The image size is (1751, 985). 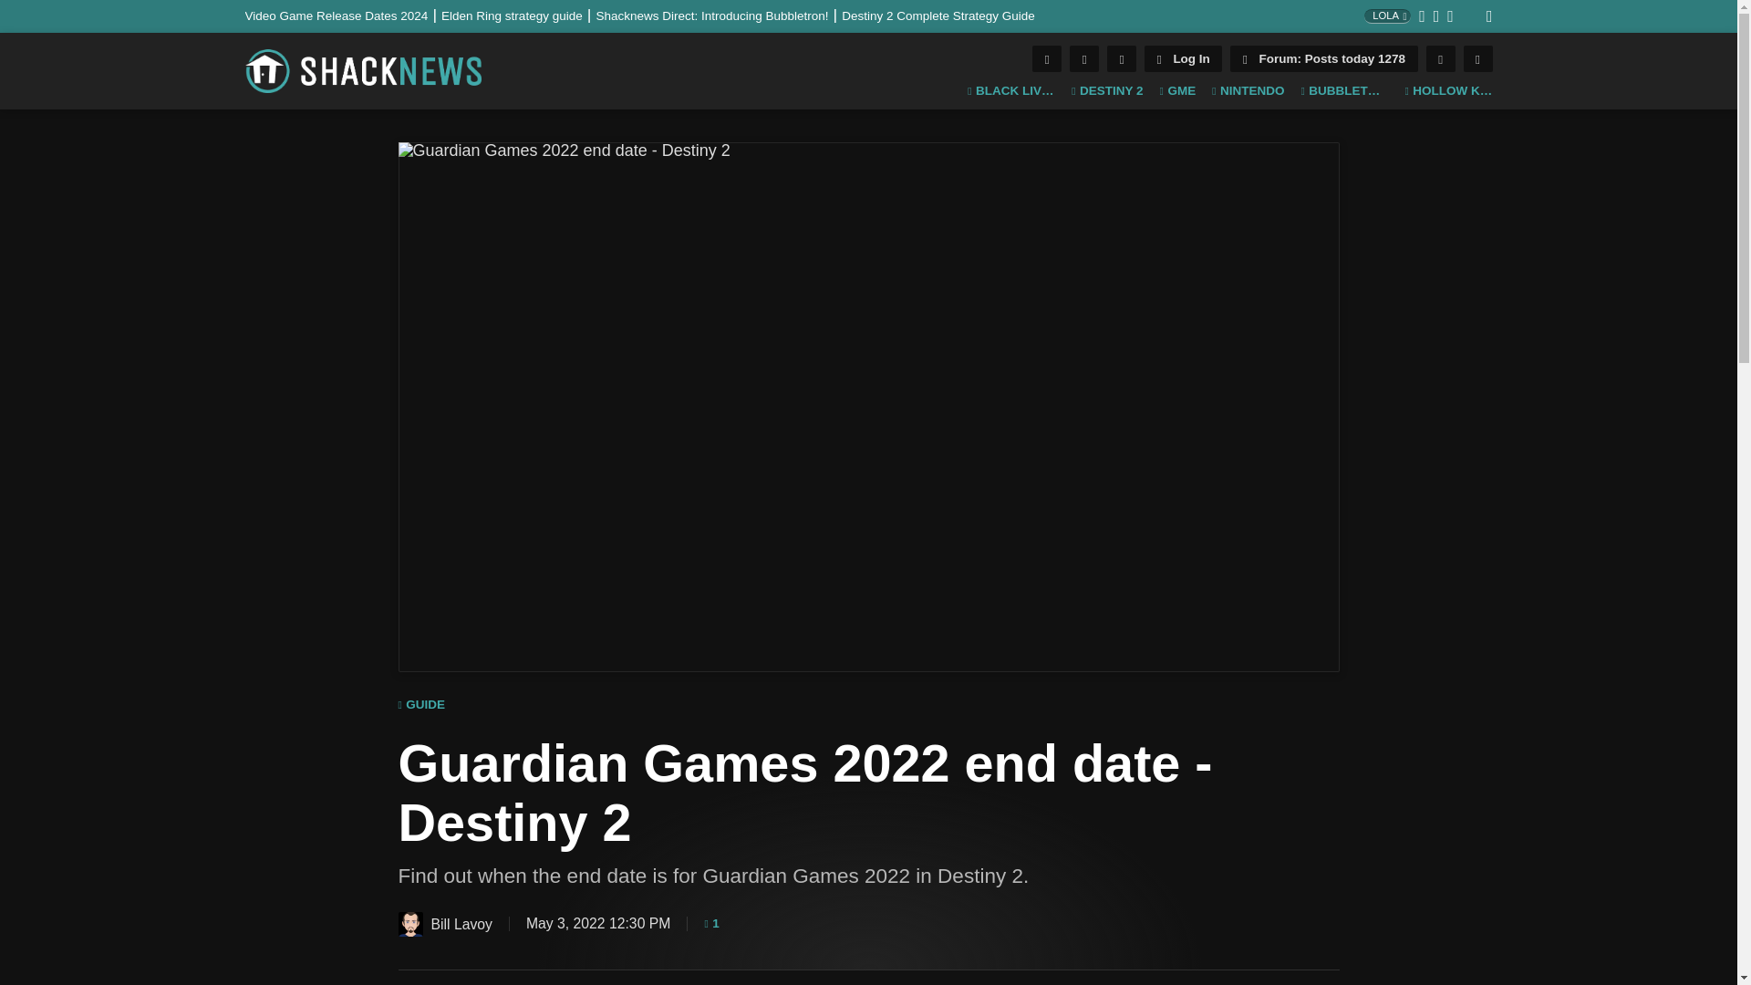 What do you see at coordinates (1344, 91) in the screenshot?
I see `BUBBLETRON` at bounding box center [1344, 91].